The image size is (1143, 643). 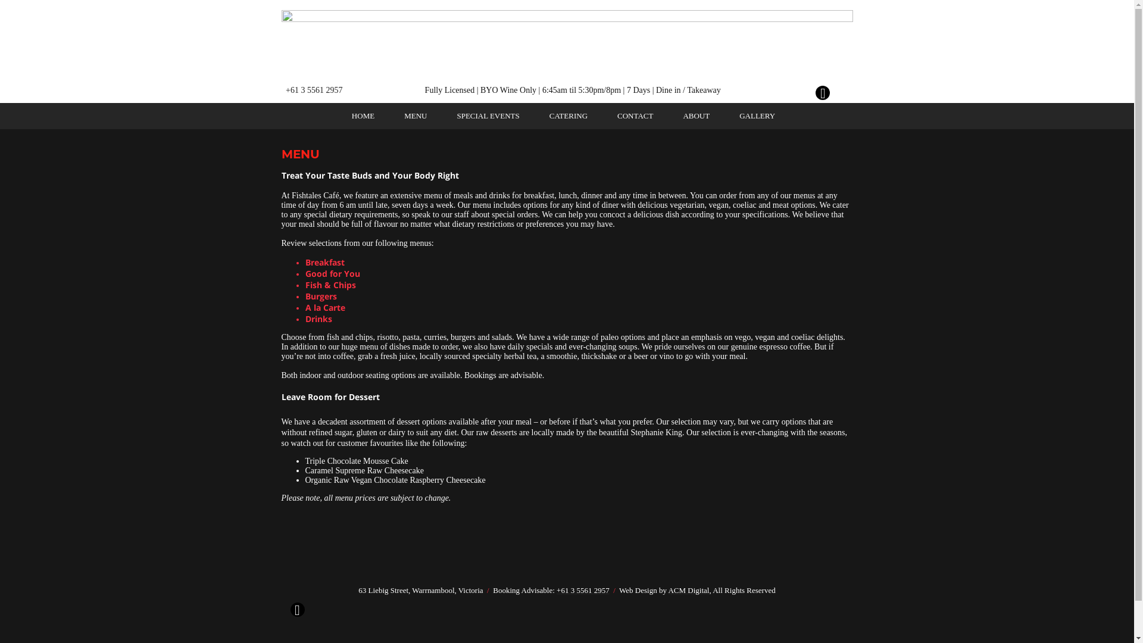 I want to click on +61 3 5561 2957, so click(x=314, y=90).